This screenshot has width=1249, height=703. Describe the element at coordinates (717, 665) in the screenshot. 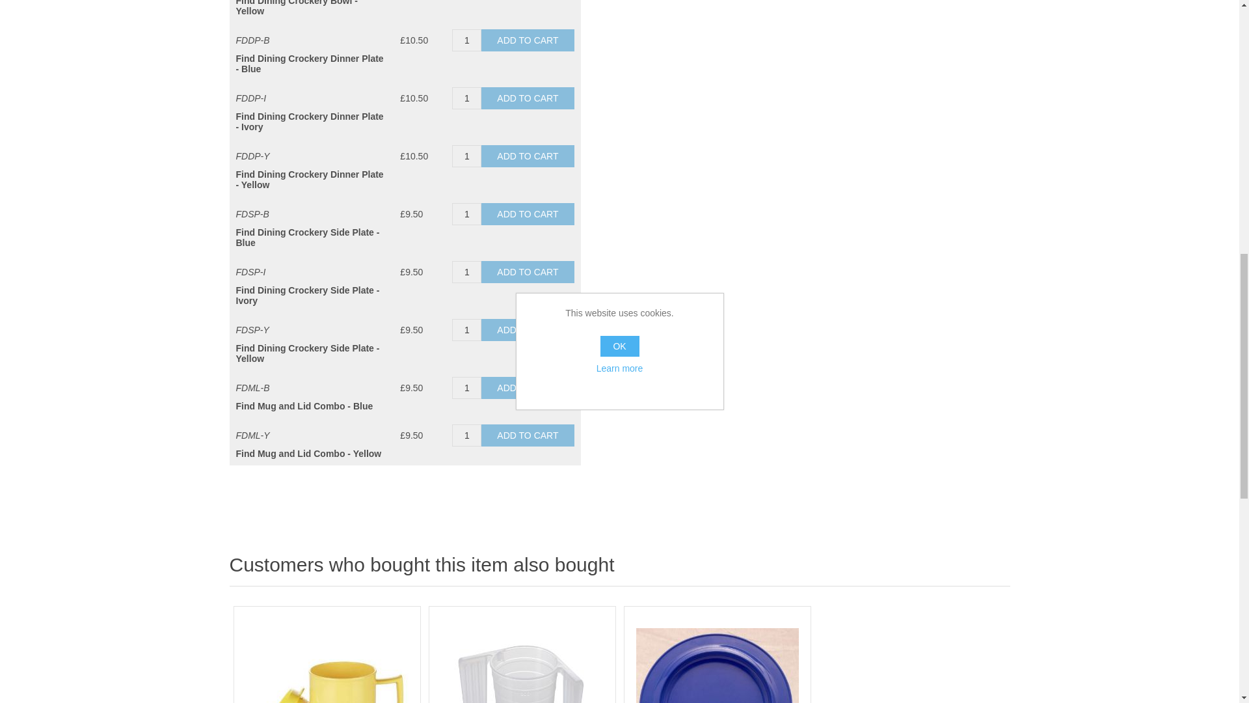

I see `Find Dining Crockery Dinner Plate - Blue` at that location.